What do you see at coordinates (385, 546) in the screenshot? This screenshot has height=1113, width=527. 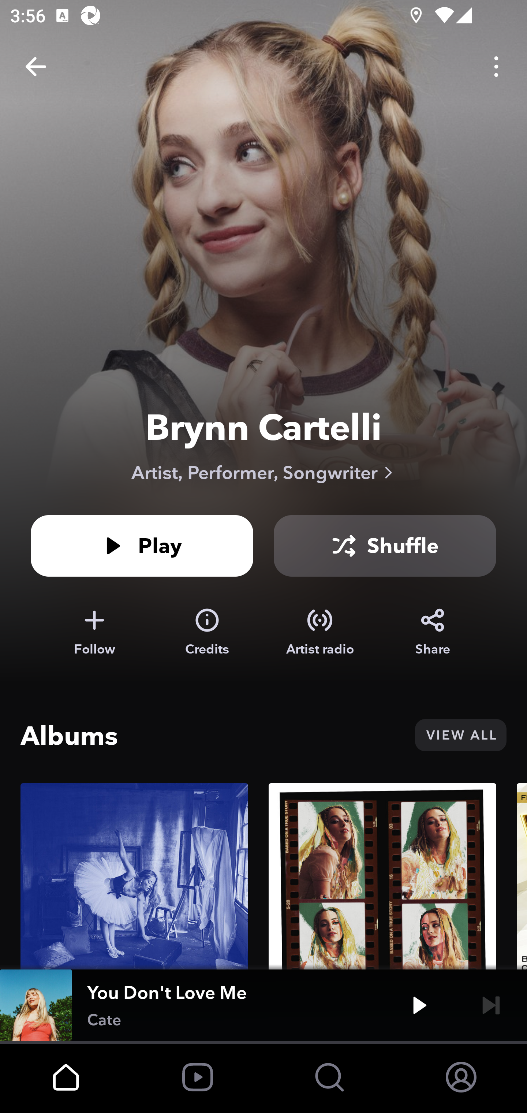 I see `Shuffle` at bounding box center [385, 546].